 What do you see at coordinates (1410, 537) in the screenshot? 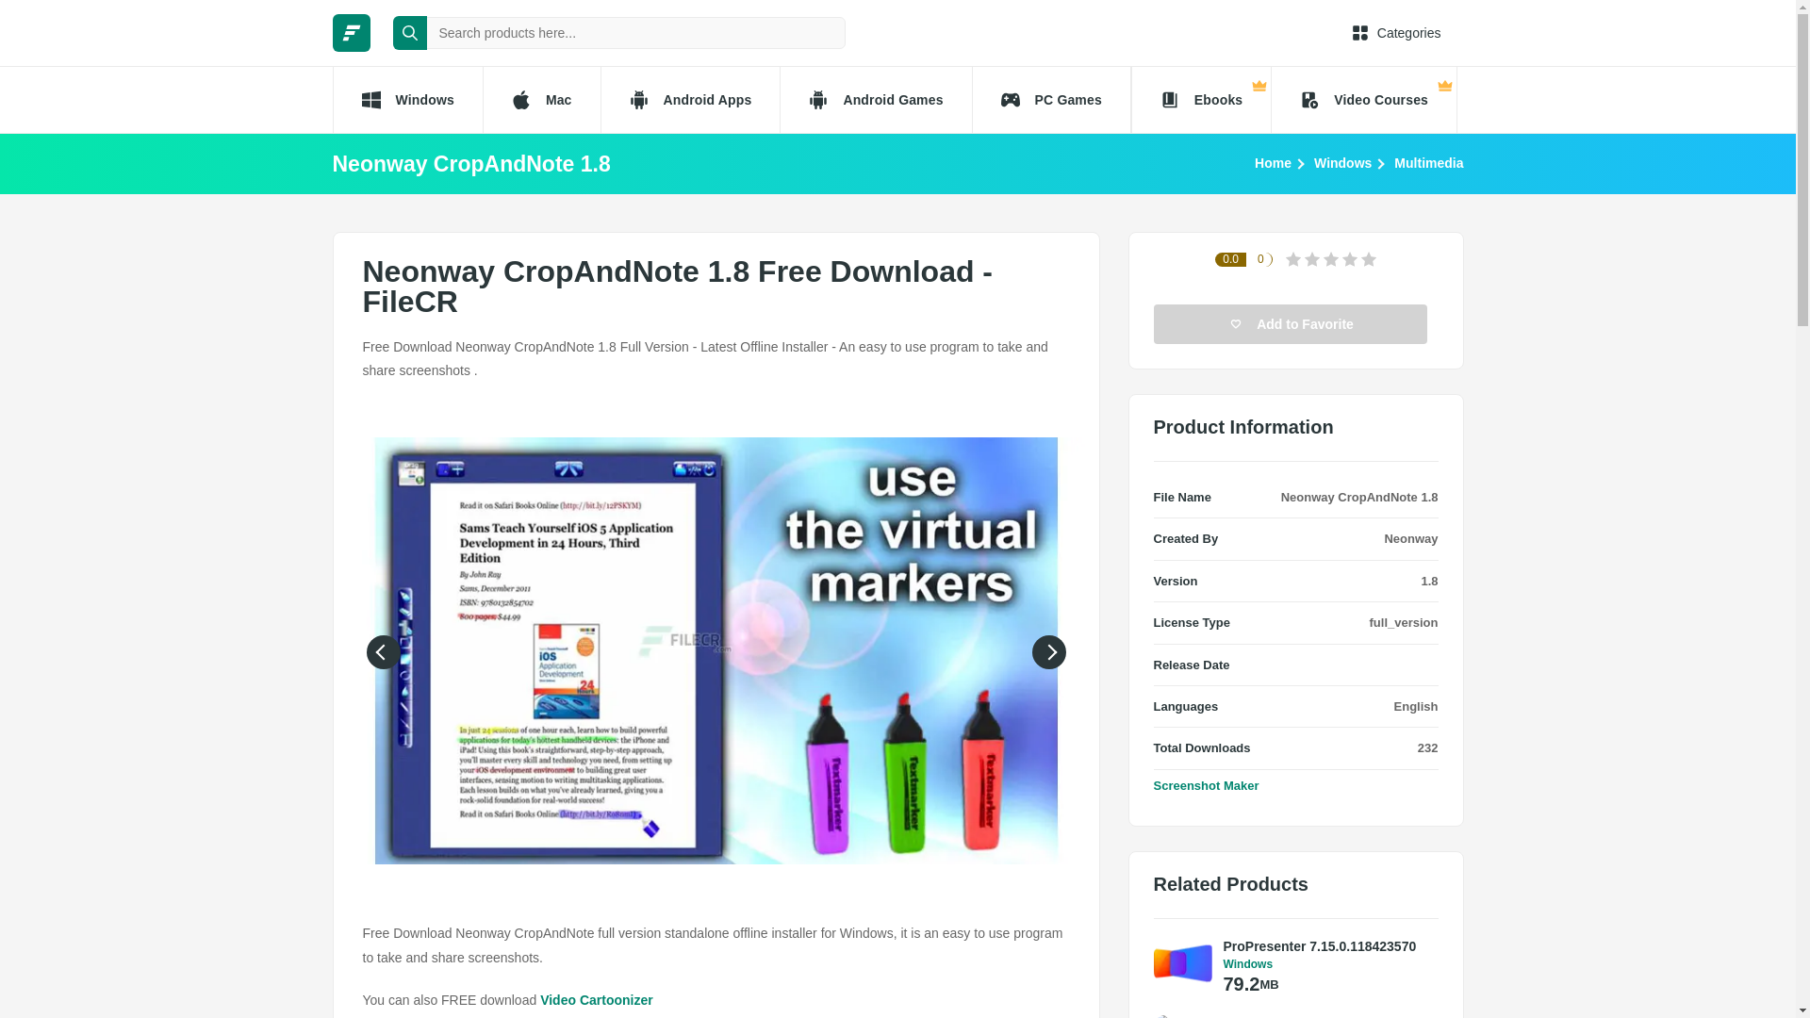
I see `Neonway` at bounding box center [1410, 537].